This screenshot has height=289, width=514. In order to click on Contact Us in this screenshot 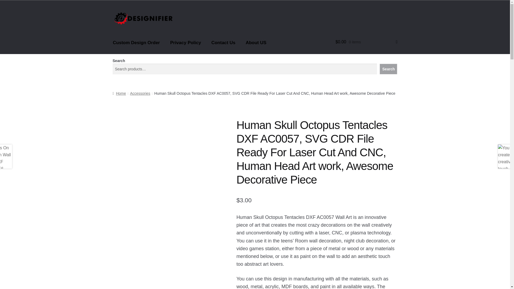, I will do `click(223, 42)`.